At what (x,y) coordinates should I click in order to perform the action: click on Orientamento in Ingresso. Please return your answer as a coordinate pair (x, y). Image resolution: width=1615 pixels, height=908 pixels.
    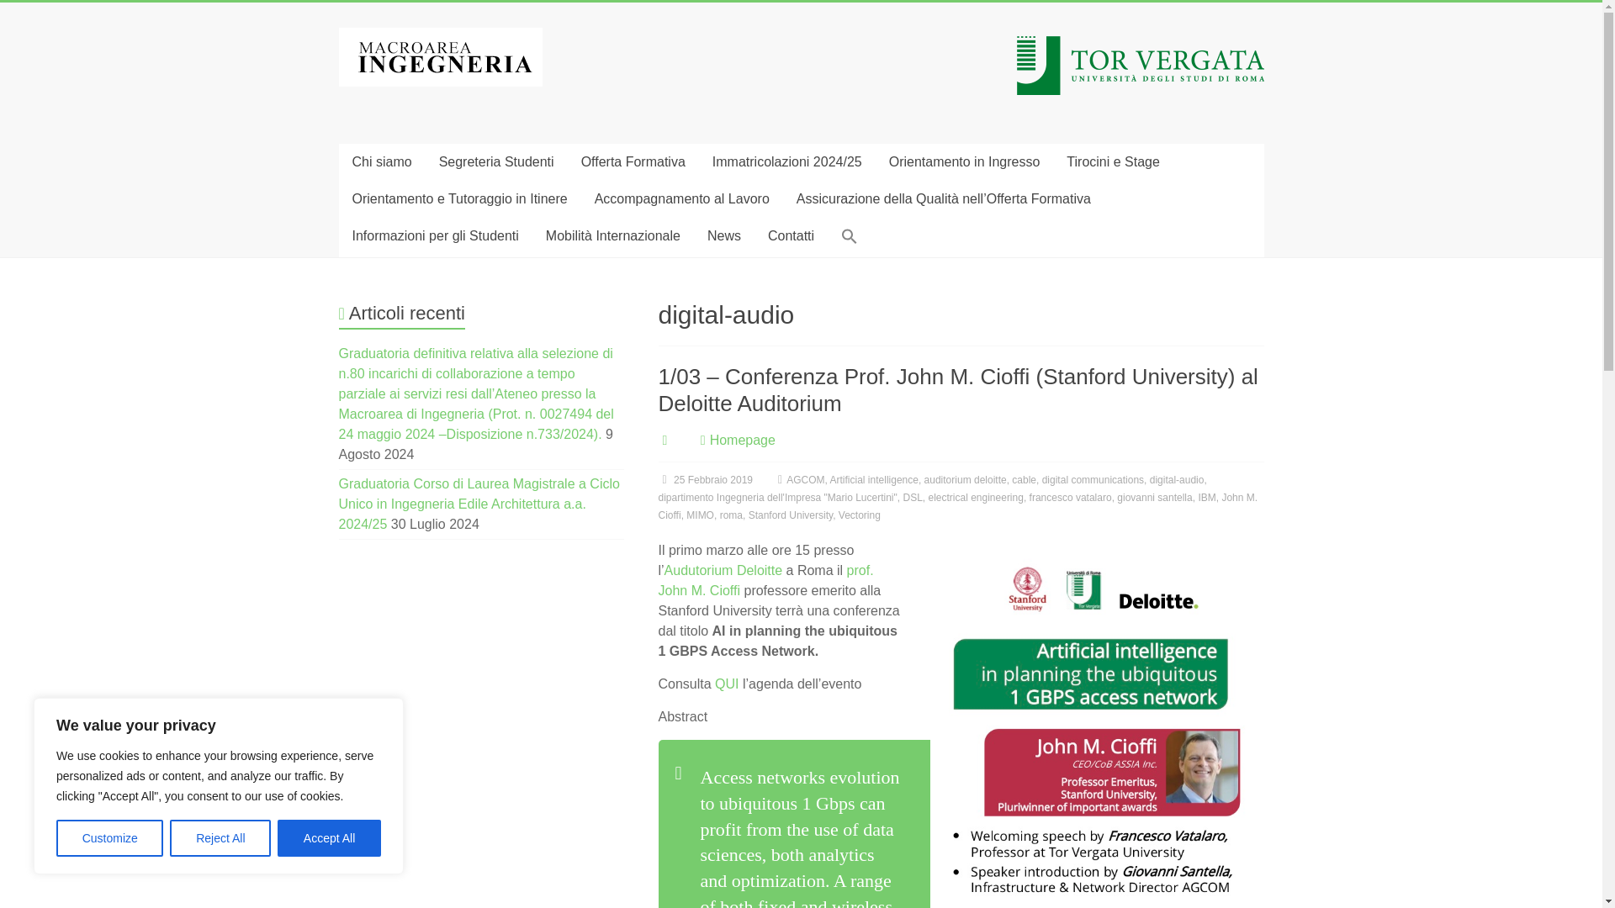
    Looking at the image, I should click on (964, 161).